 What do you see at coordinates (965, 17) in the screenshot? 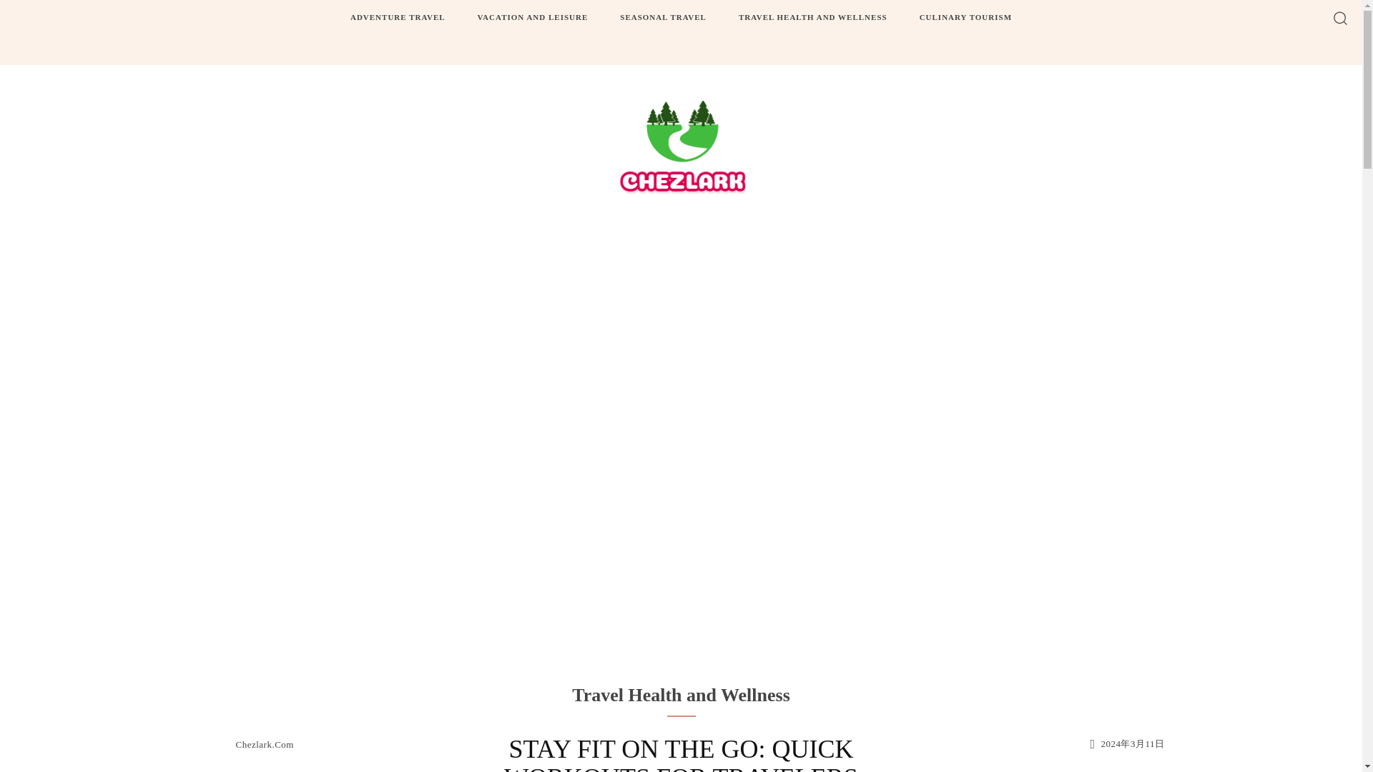
I see `CULINARY TOURISM` at bounding box center [965, 17].